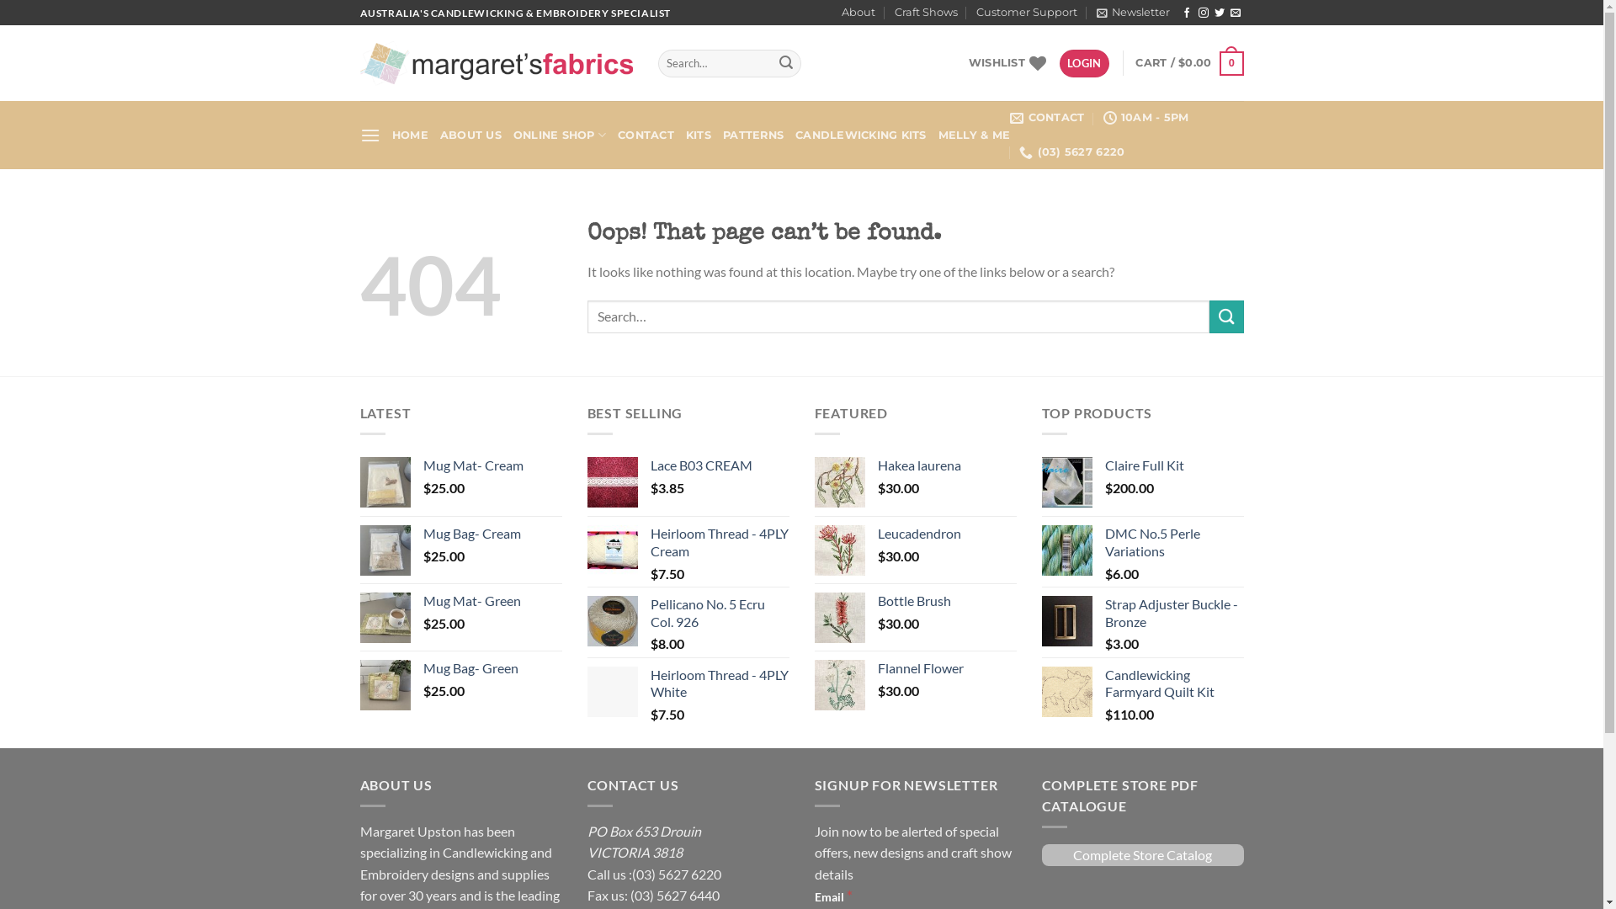 This screenshot has width=1616, height=909. I want to click on CONTACT, so click(1047, 118).